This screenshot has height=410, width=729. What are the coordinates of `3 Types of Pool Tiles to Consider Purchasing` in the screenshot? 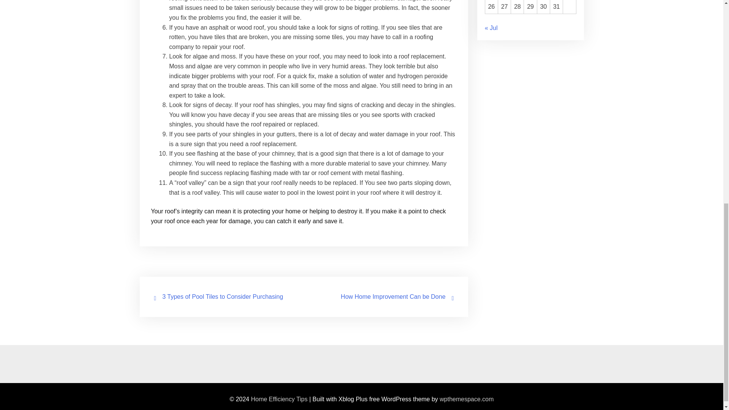 It's located at (223, 296).